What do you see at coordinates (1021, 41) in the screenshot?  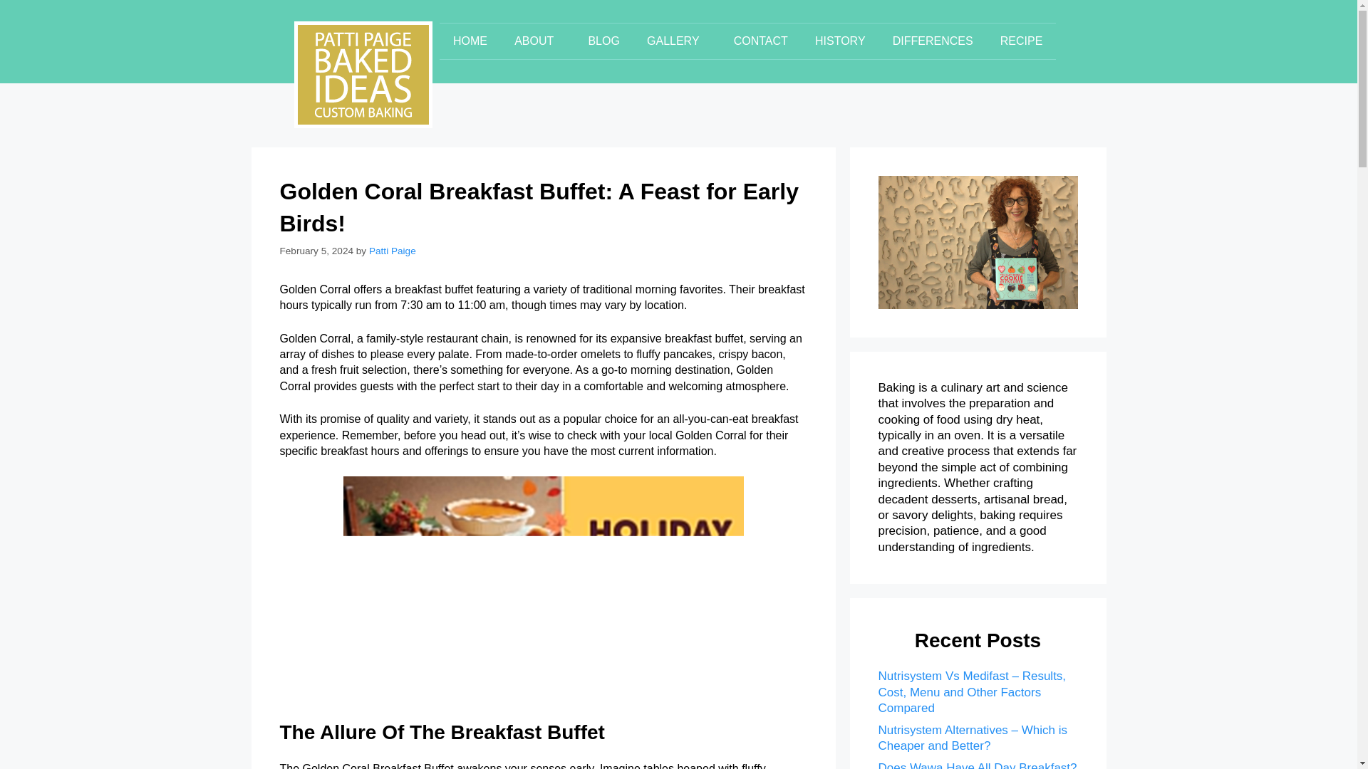 I see `RECIPE` at bounding box center [1021, 41].